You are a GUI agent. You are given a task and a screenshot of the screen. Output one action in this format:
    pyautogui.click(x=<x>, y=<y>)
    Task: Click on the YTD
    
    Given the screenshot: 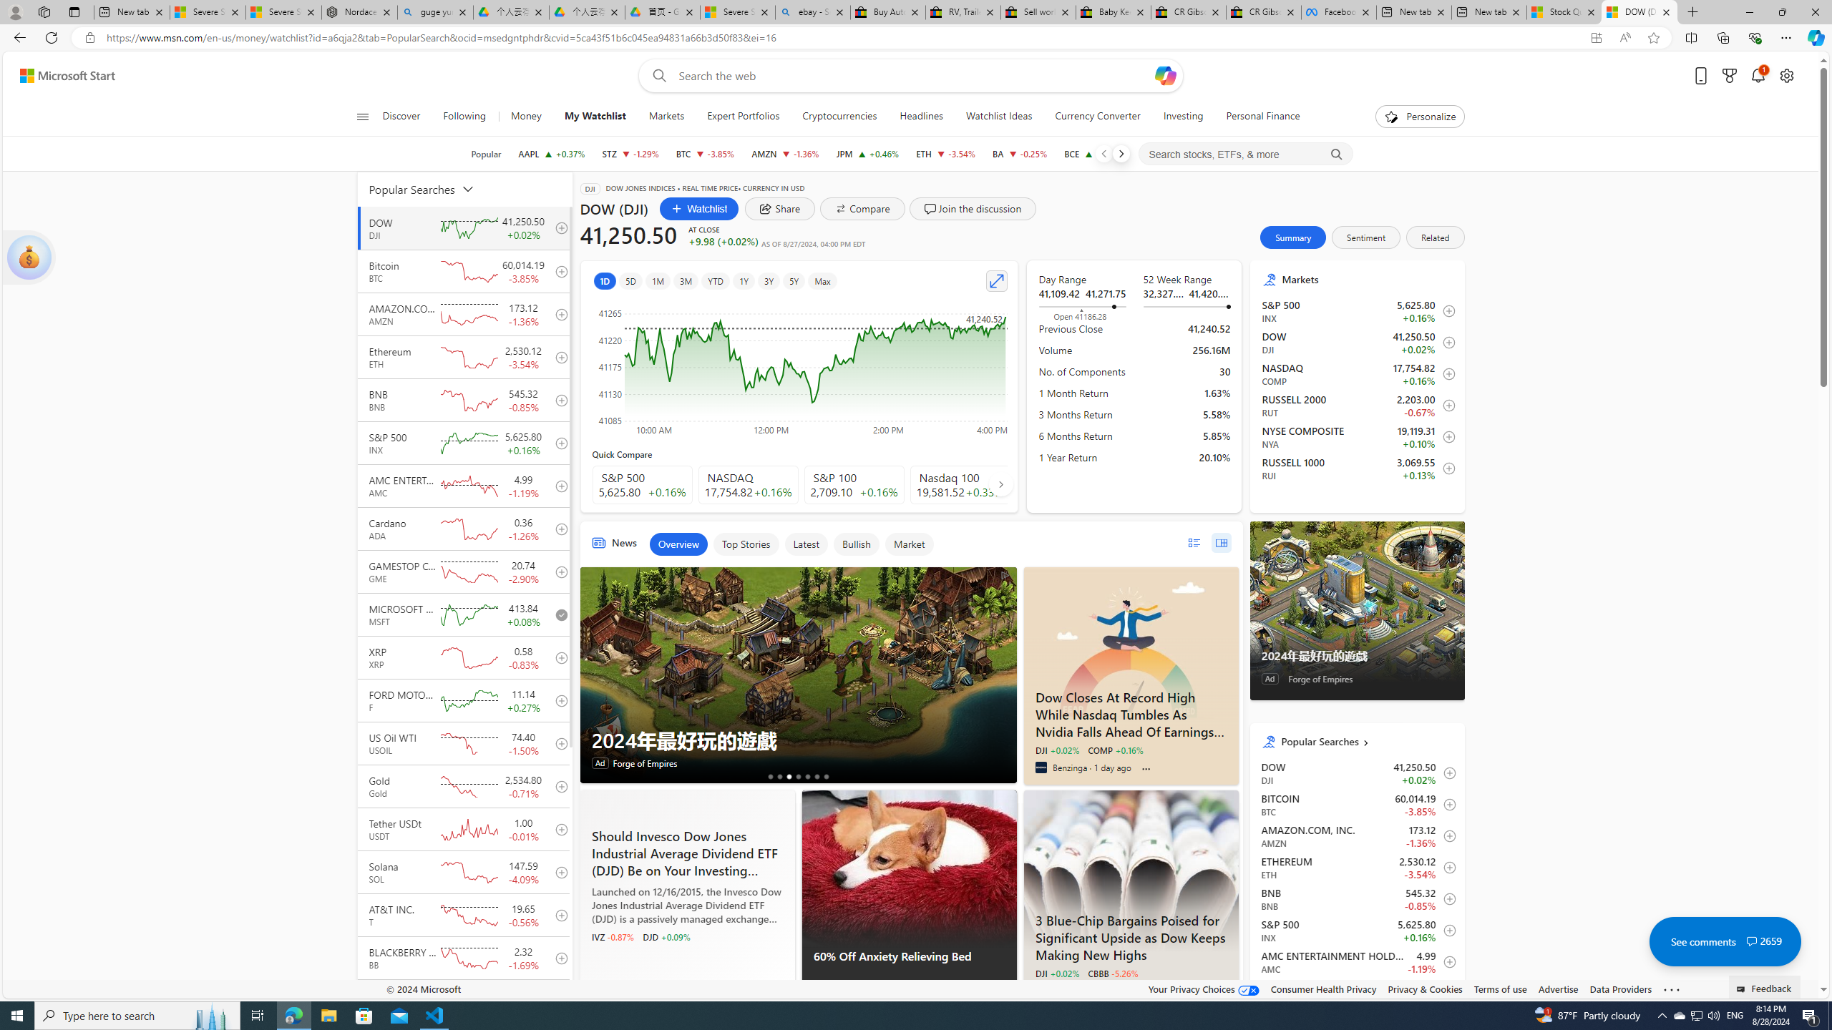 What is the action you would take?
    pyautogui.click(x=715, y=280)
    